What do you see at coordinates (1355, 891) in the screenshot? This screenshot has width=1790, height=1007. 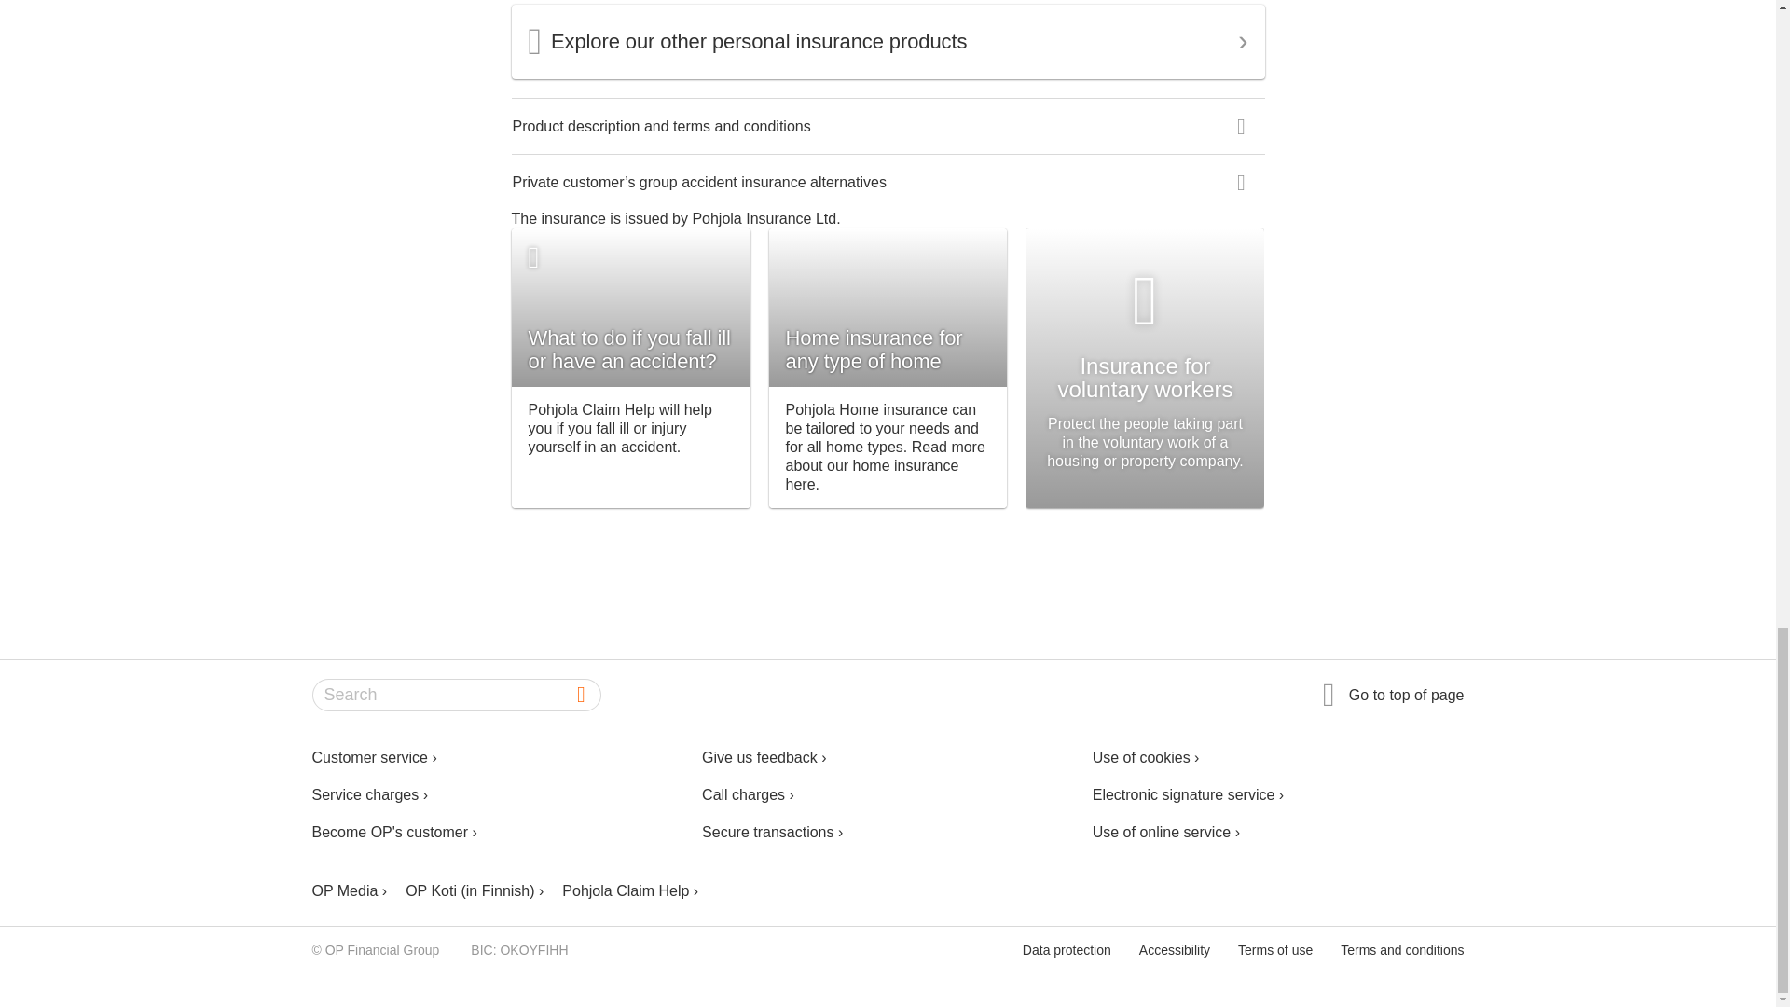 I see `Twitter` at bounding box center [1355, 891].